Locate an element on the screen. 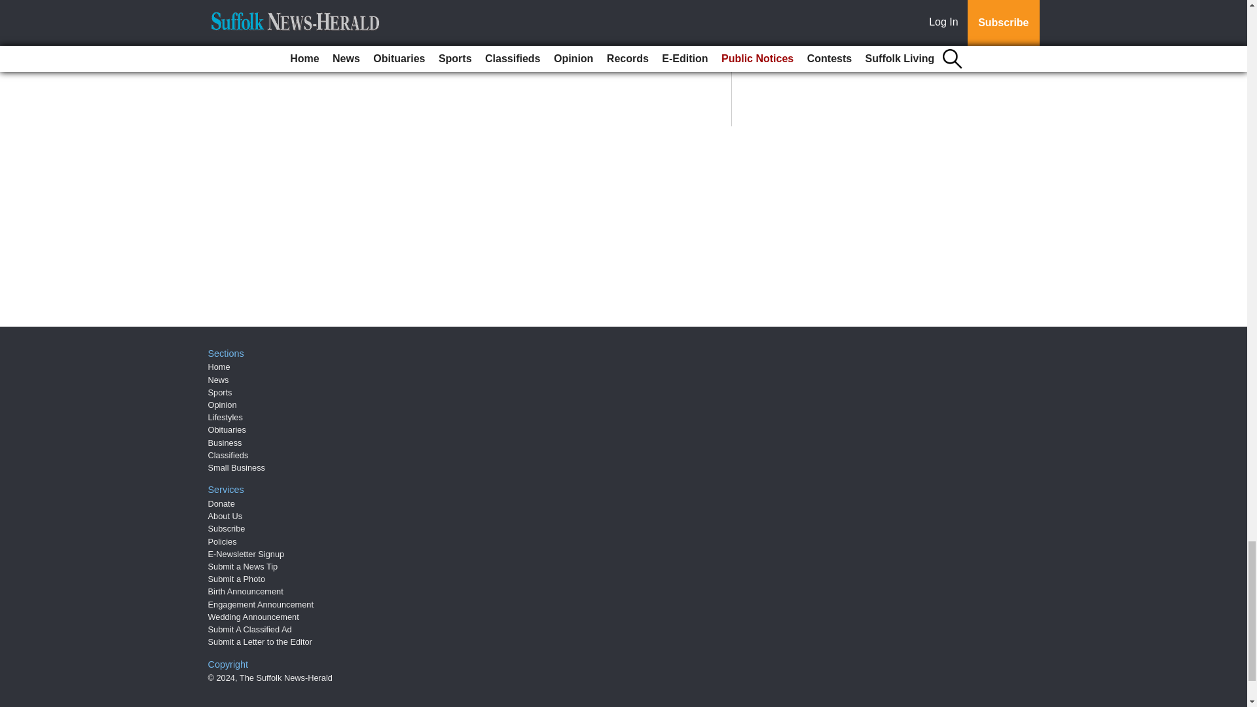 Image resolution: width=1257 pixels, height=707 pixels. News is located at coordinates (219, 380).